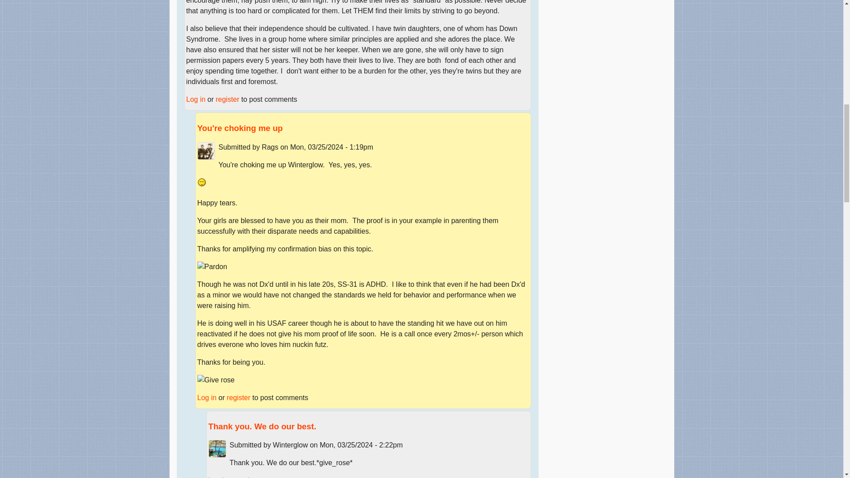 The height and width of the screenshot is (478, 850). I want to click on register, so click(249, 477).